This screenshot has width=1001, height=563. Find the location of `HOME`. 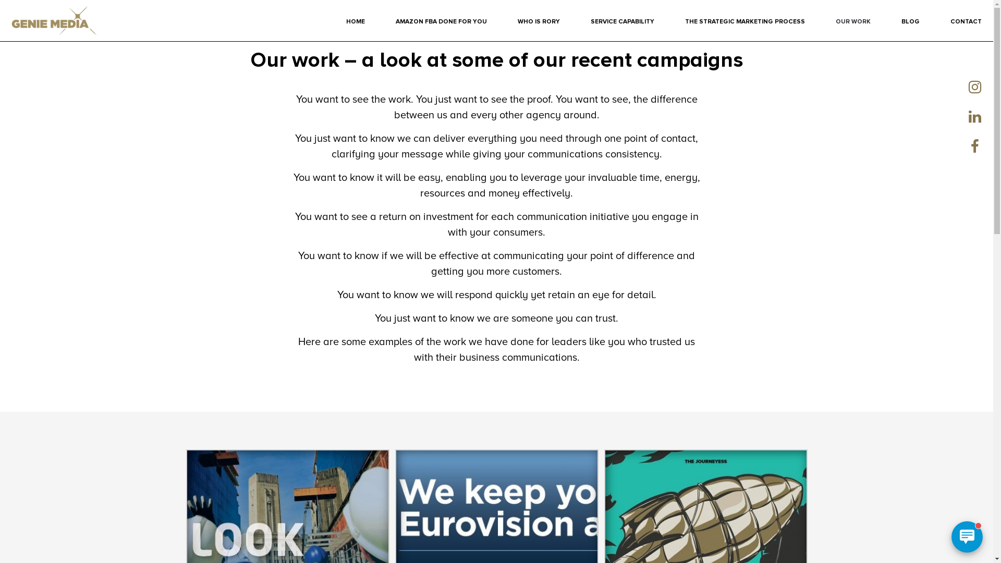

HOME is located at coordinates (356, 22).